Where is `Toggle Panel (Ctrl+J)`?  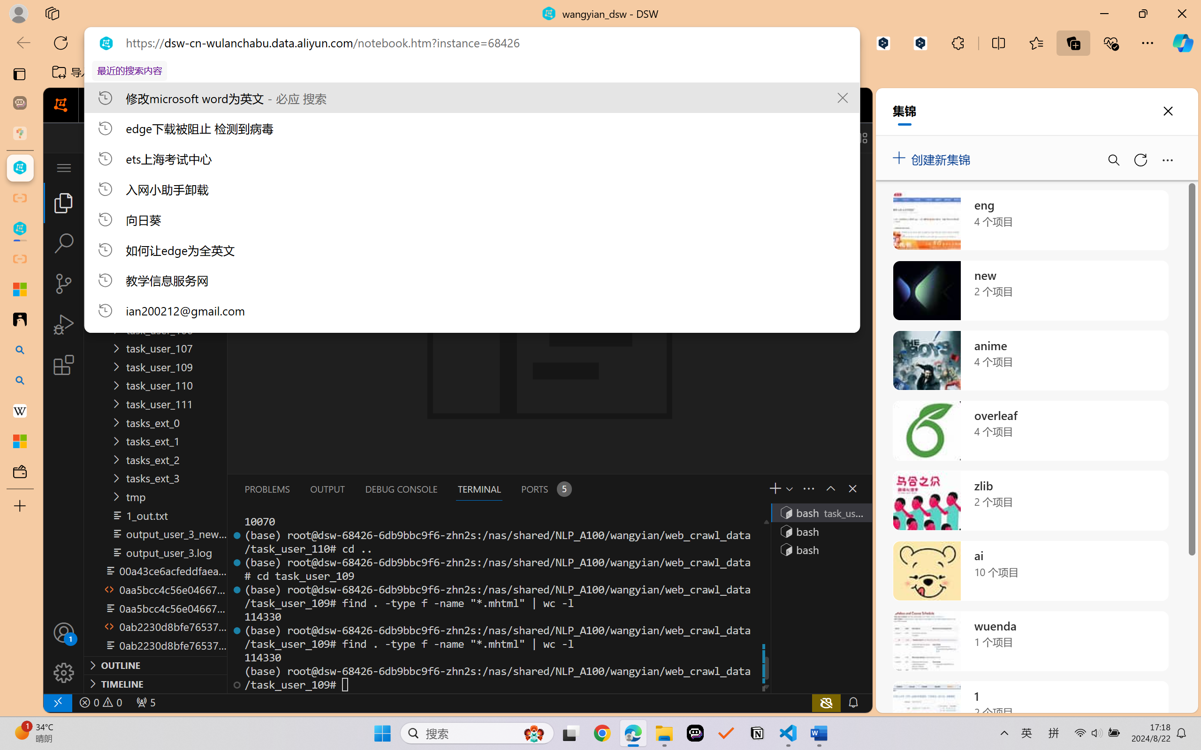
Toggle Panel (Ctrl+J) is located at coordinates (816, 138).